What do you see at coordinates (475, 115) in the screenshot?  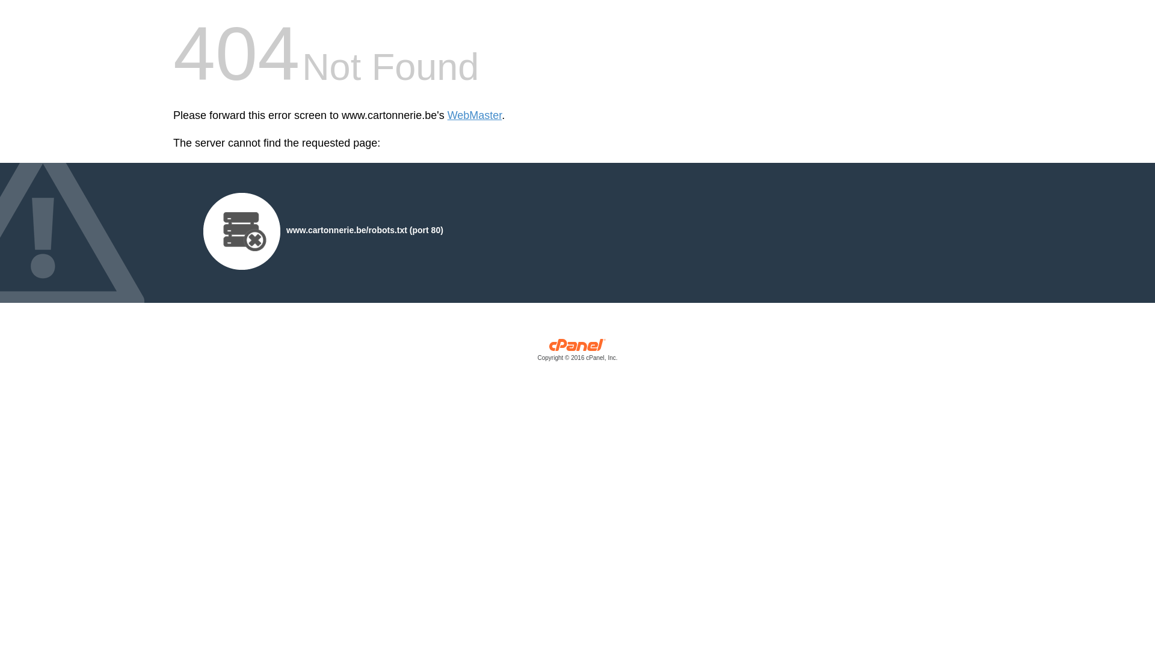 I see `WebMaster` at bounding box center [475, 115].